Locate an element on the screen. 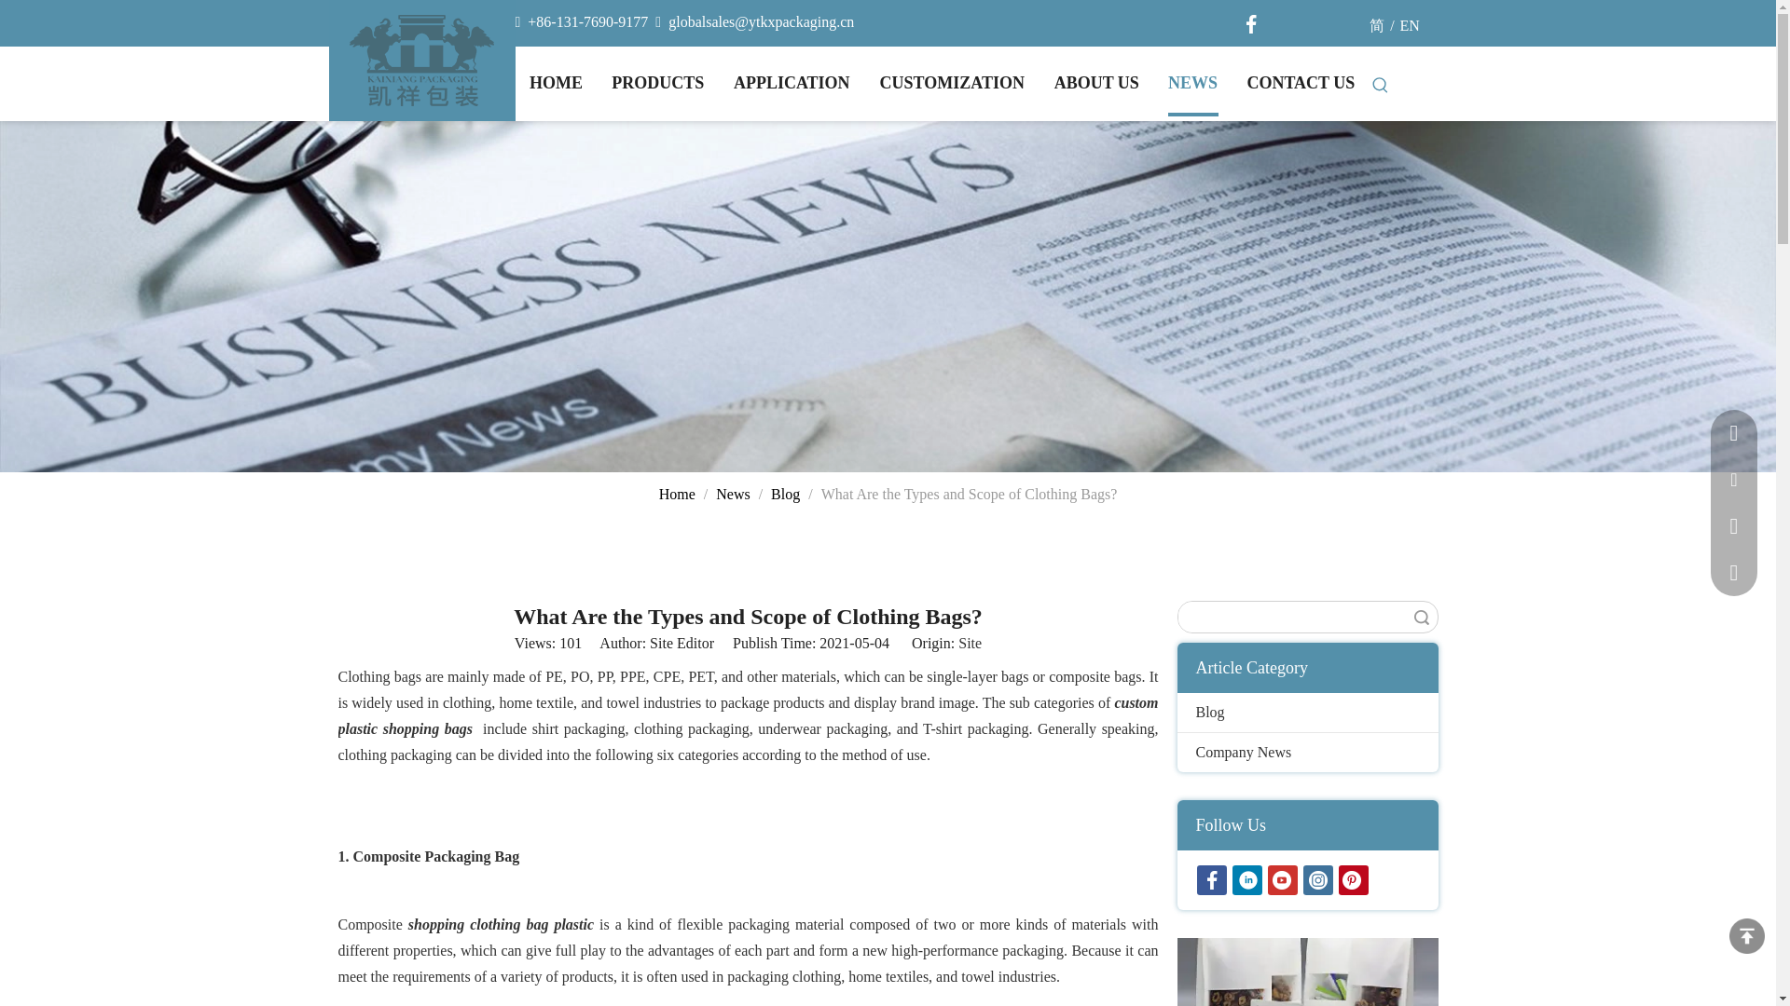  PRODUCTS is located at coordinates (658, 82).